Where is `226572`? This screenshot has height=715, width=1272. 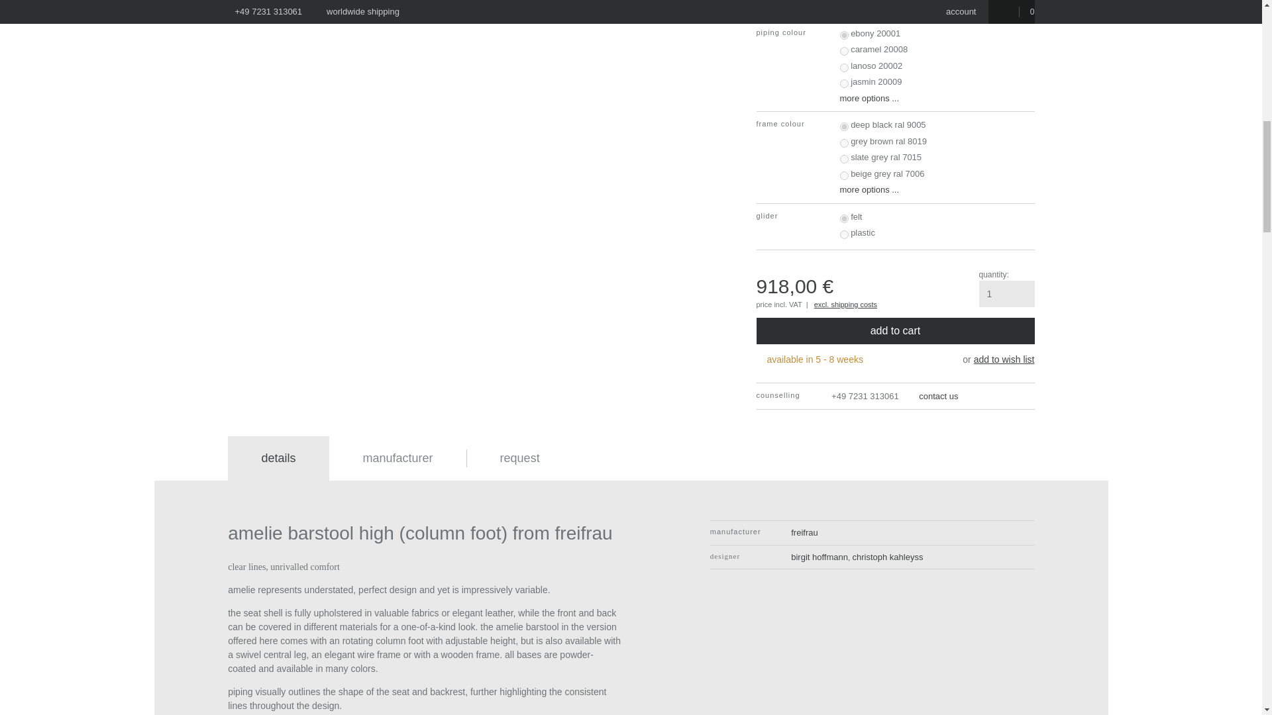
226572 is located at coordinates (844, 234).